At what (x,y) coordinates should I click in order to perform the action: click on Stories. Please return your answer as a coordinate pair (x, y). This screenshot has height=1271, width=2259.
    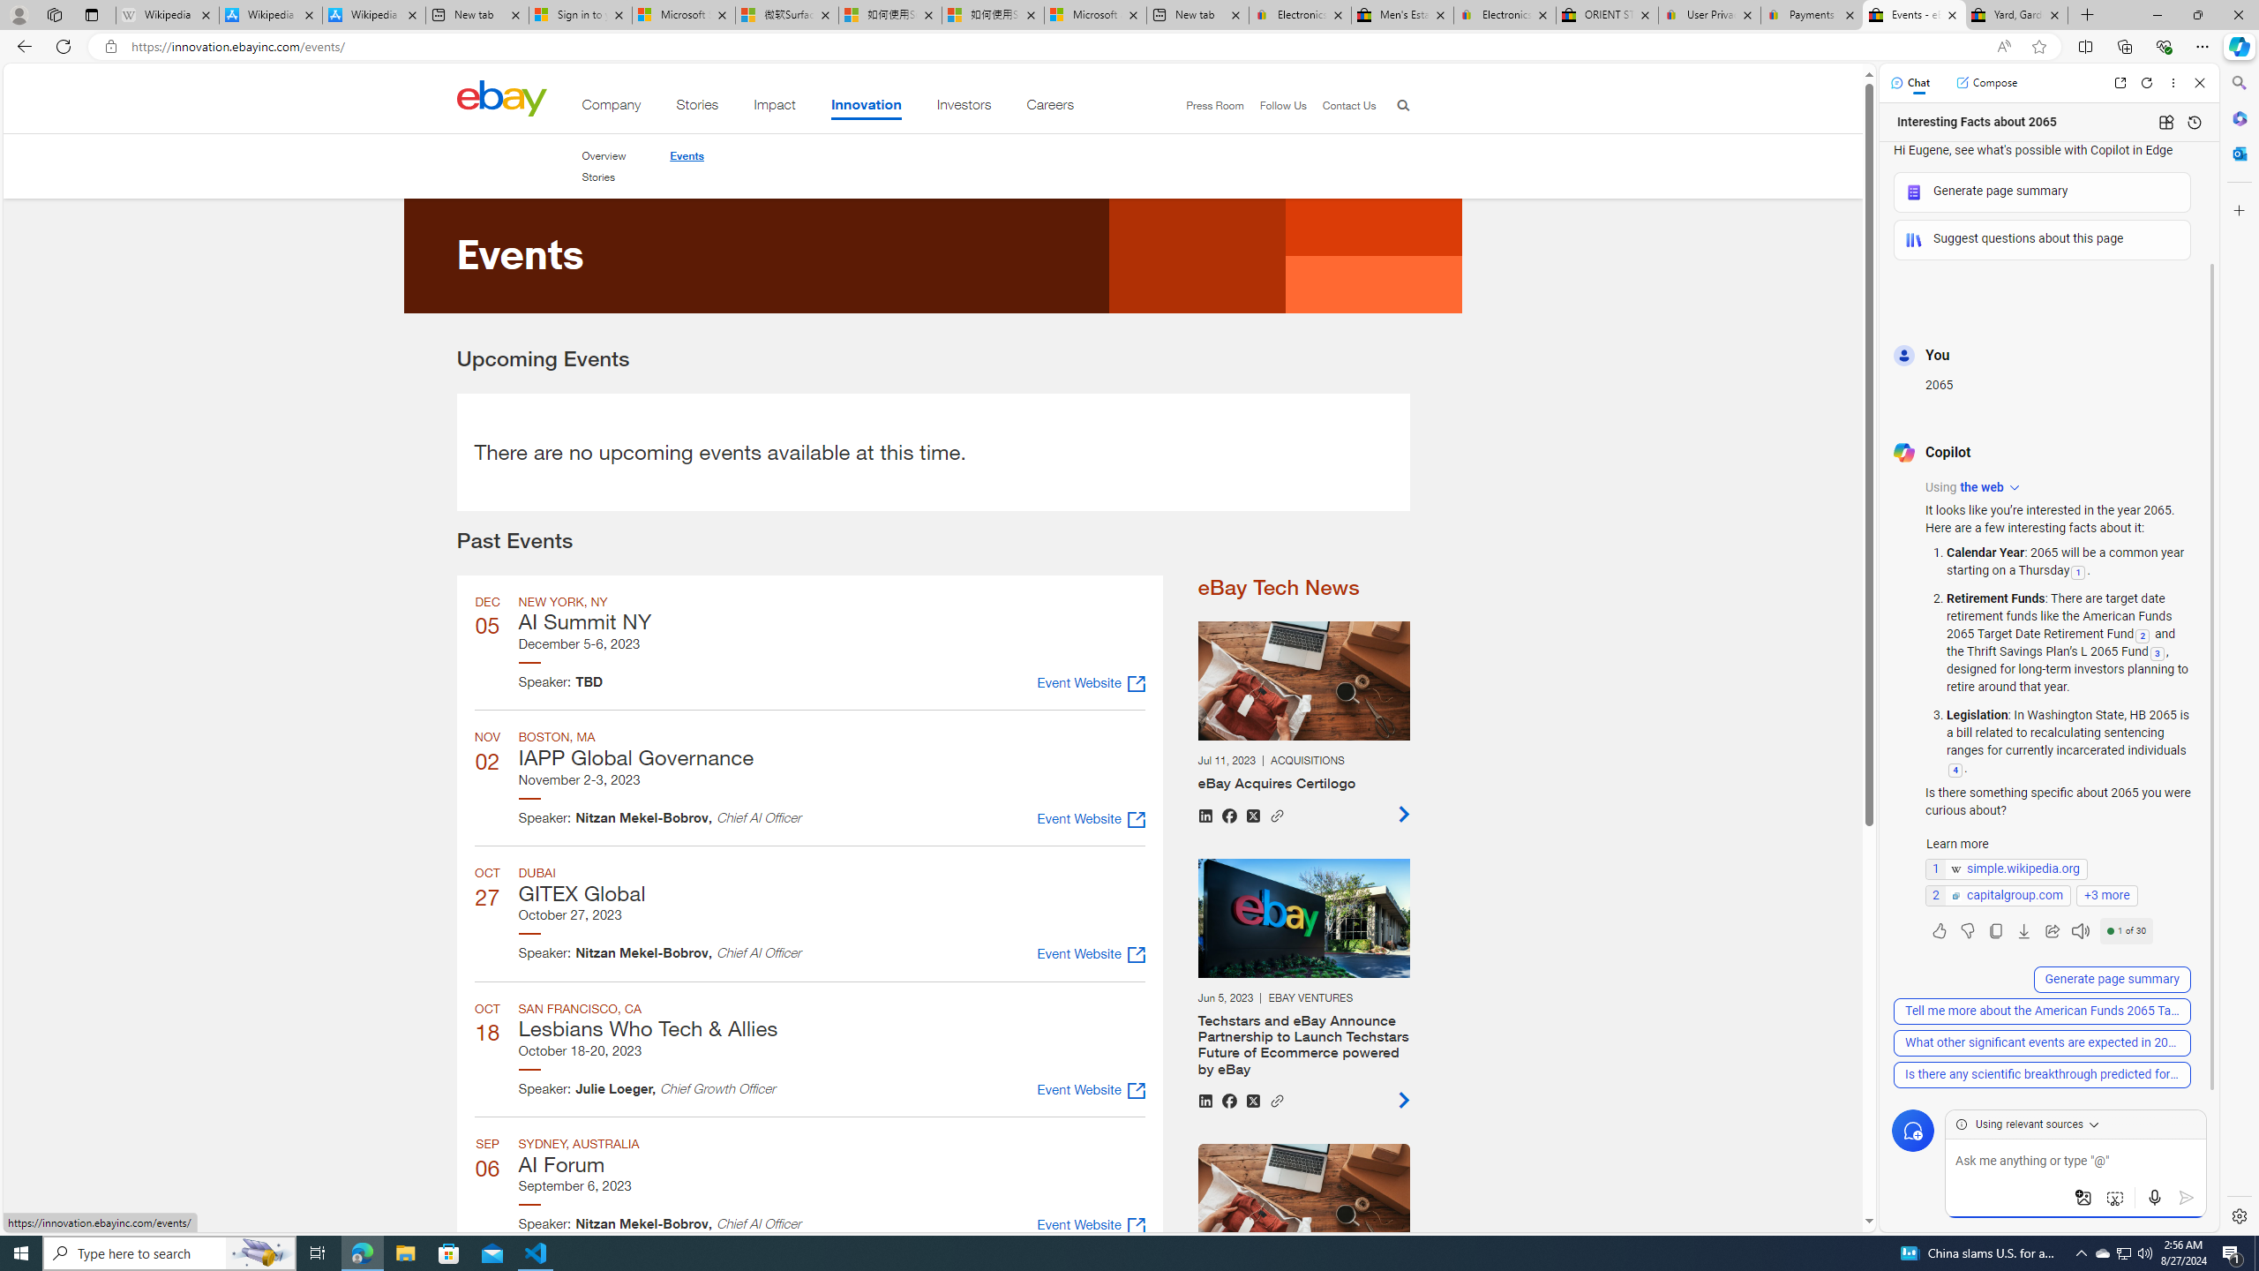
    Looking at the image, I should click on (603, 177).